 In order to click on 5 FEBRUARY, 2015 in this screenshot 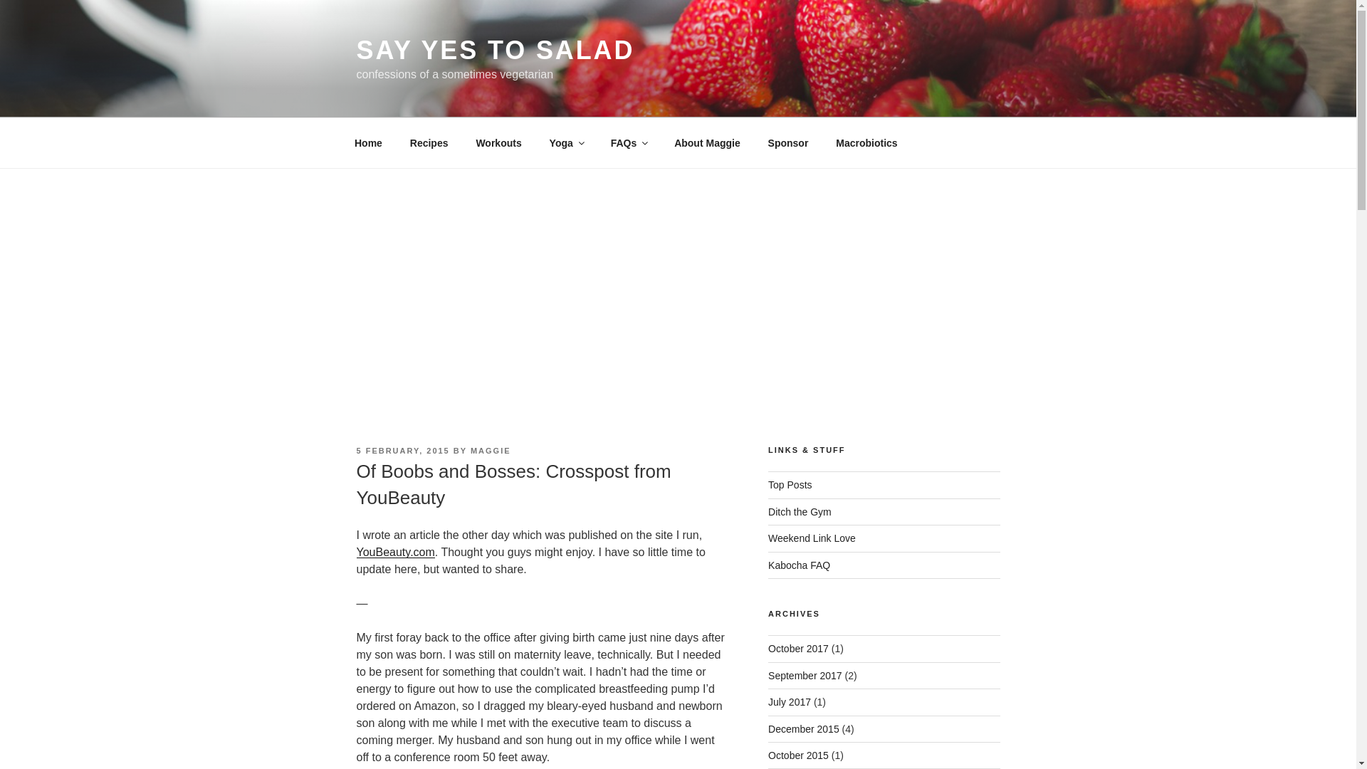, I will do `click(402, 451)`.